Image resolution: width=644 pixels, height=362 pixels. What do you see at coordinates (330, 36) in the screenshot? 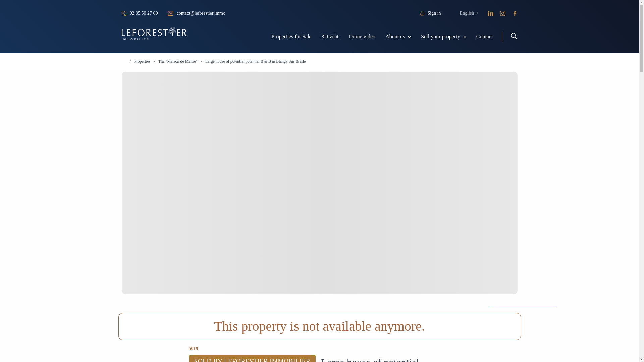
I see `3D visit` at bounding box center [330, 36].